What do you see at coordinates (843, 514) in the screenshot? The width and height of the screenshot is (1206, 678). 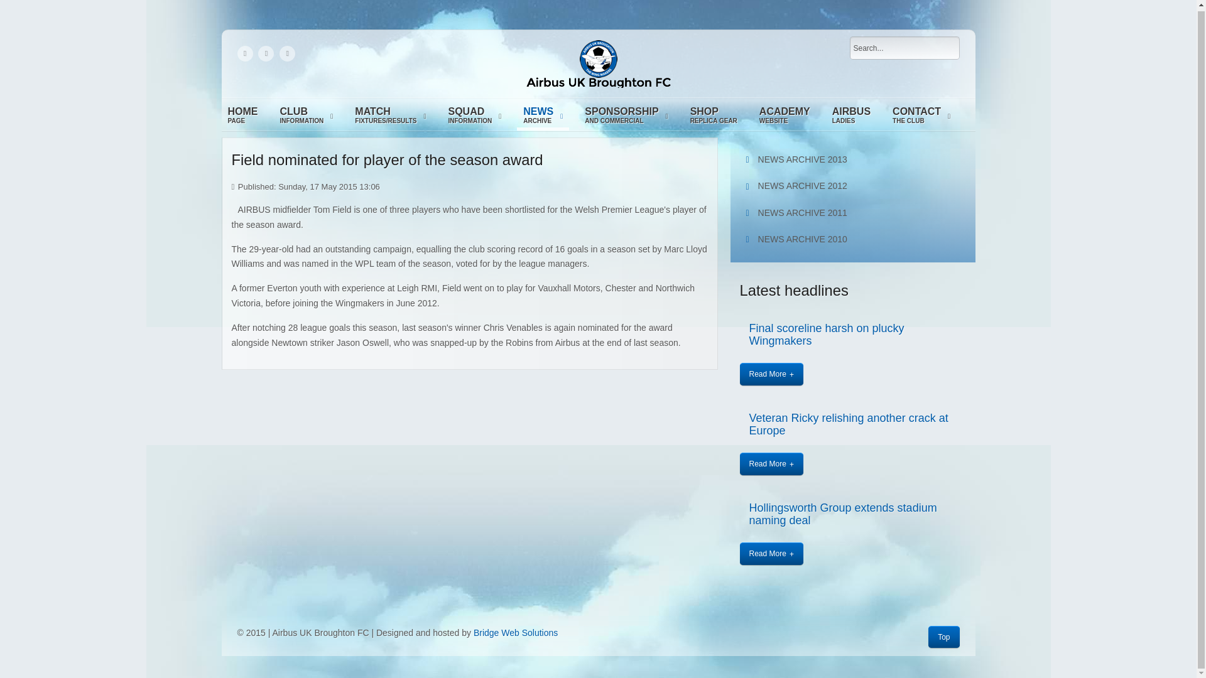 I see `Read More` at bounding box center [843, 514].